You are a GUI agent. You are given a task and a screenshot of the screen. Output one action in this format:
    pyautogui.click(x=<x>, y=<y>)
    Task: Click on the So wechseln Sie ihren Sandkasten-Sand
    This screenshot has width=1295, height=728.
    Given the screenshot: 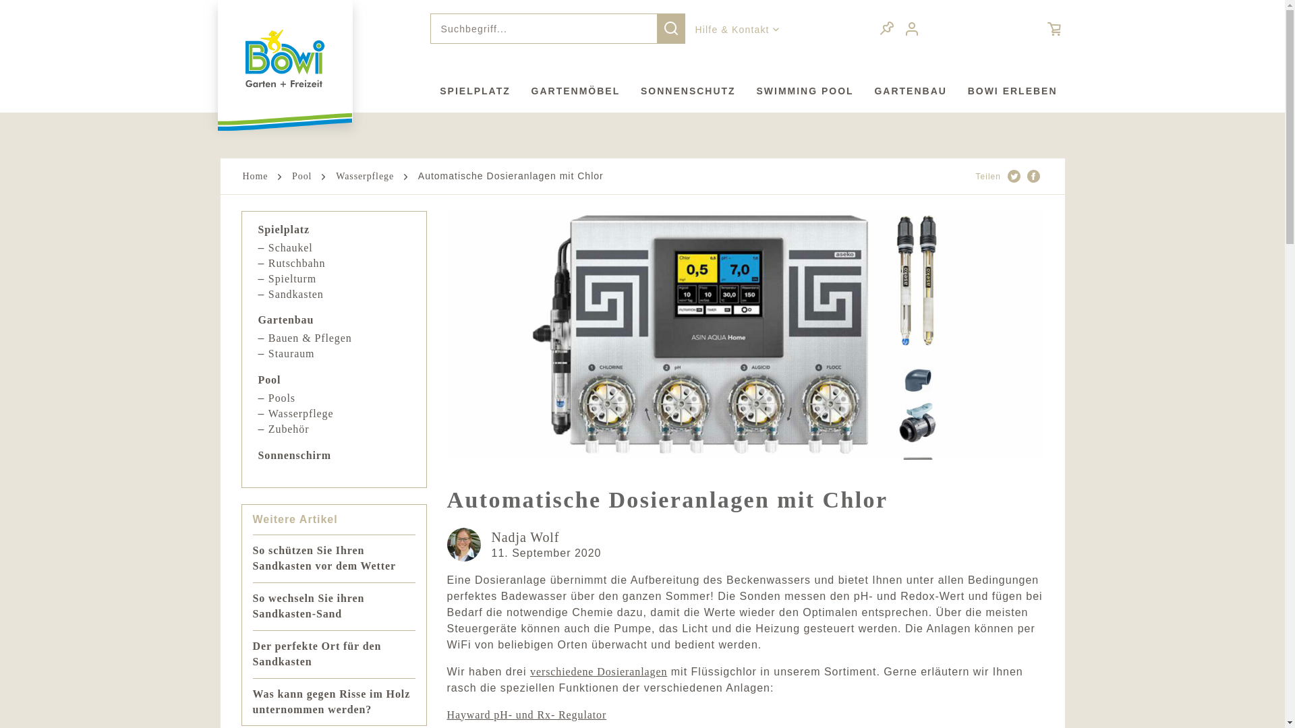 What is the action you would take?
    pyautogui.click(x=308, y=606)
    